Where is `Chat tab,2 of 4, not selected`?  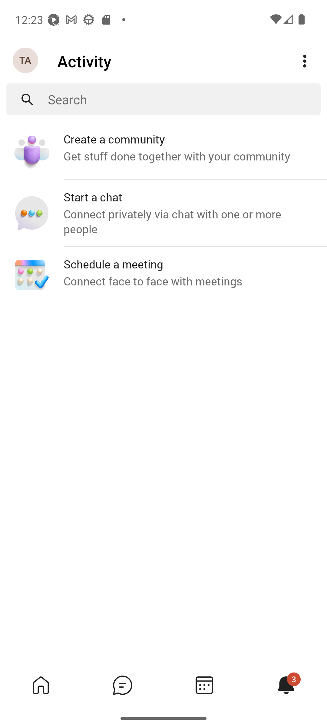
Chat tab,2 of 4, not selected is located at coordinates (122, 685).